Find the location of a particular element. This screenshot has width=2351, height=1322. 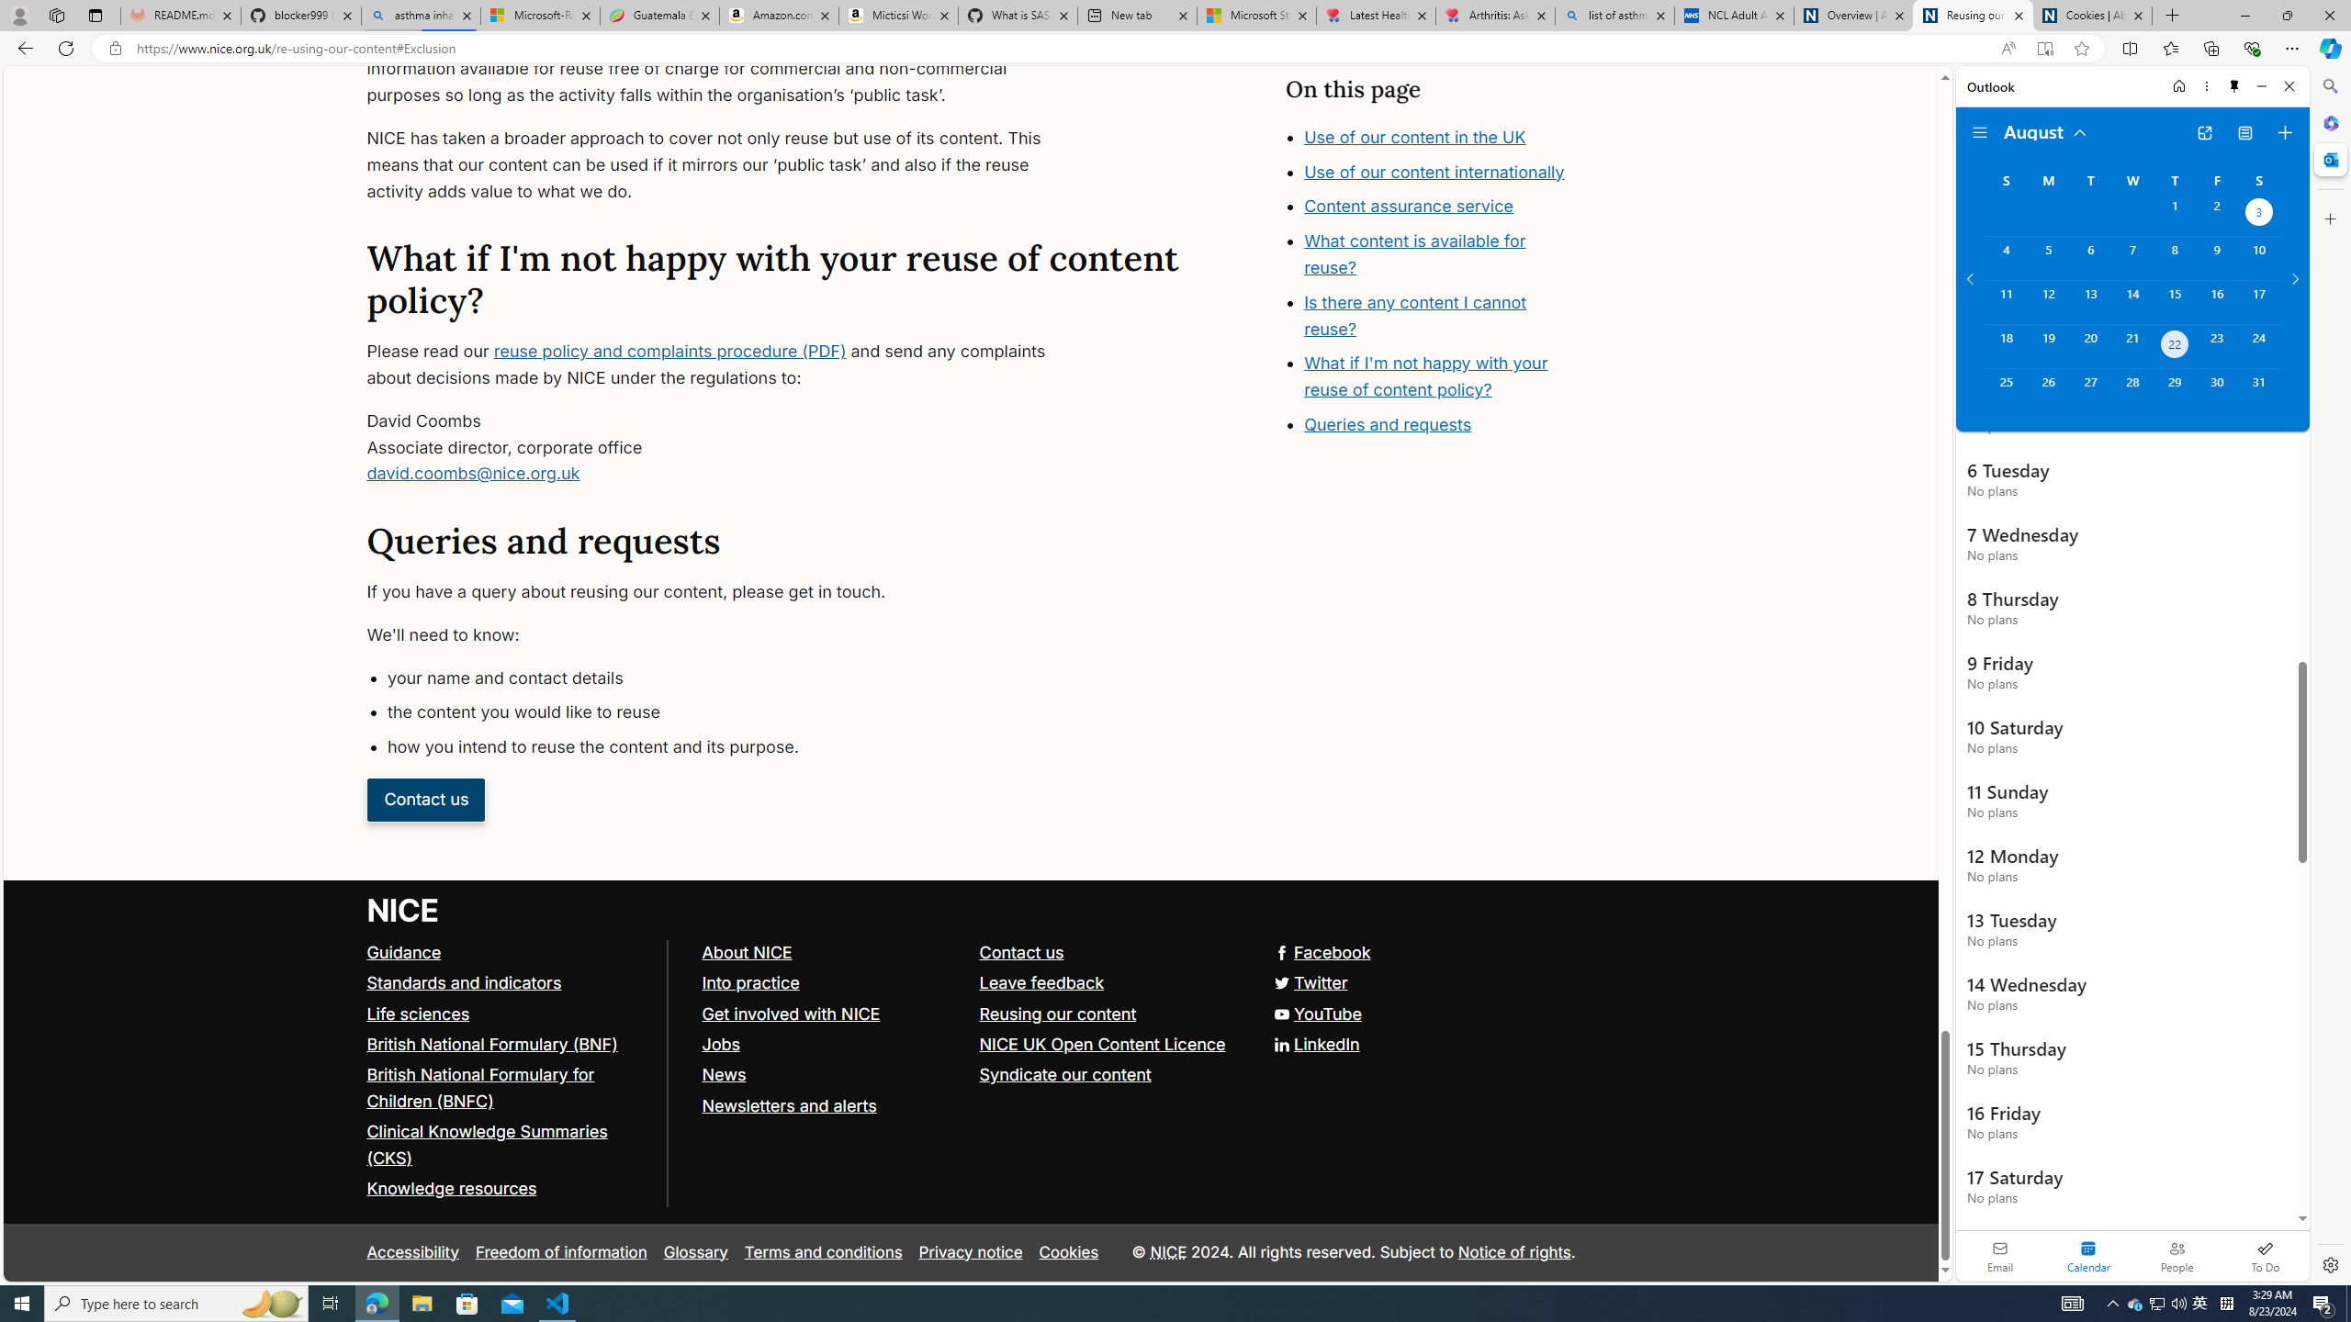

What if I'm not happy with your reuse of content policy? is located at coordinates (1427, 376).